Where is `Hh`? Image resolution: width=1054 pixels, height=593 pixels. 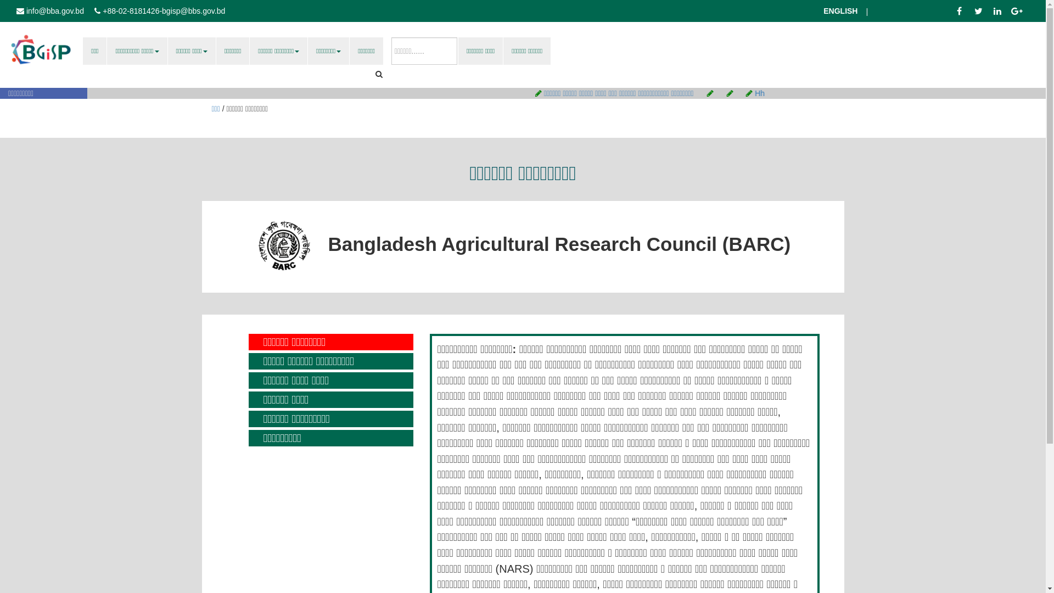 Hh is located at coordinates (769, 93).